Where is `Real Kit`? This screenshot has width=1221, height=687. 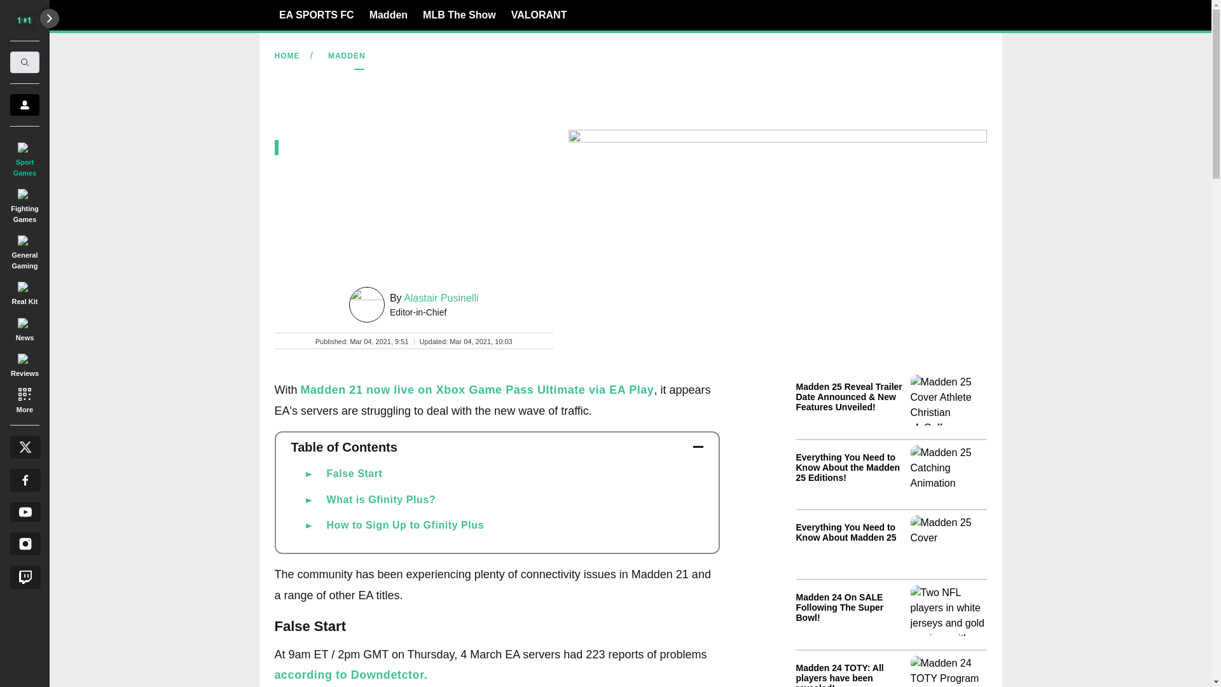 Real Kit is located at coordinates (24, 291).